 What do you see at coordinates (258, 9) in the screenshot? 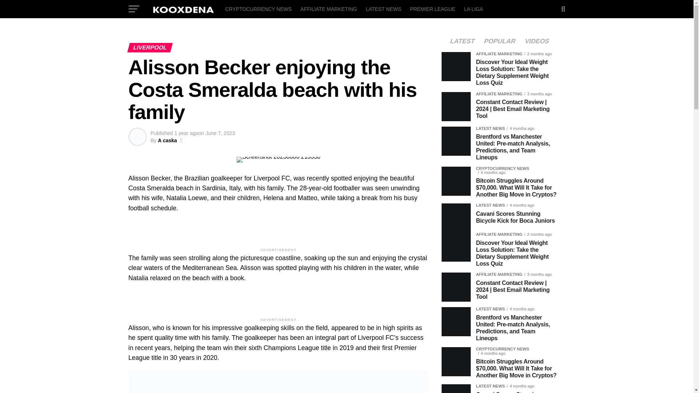
I see `CRYPTOCURRENCY NEWS` at bounding box center [258, 9].